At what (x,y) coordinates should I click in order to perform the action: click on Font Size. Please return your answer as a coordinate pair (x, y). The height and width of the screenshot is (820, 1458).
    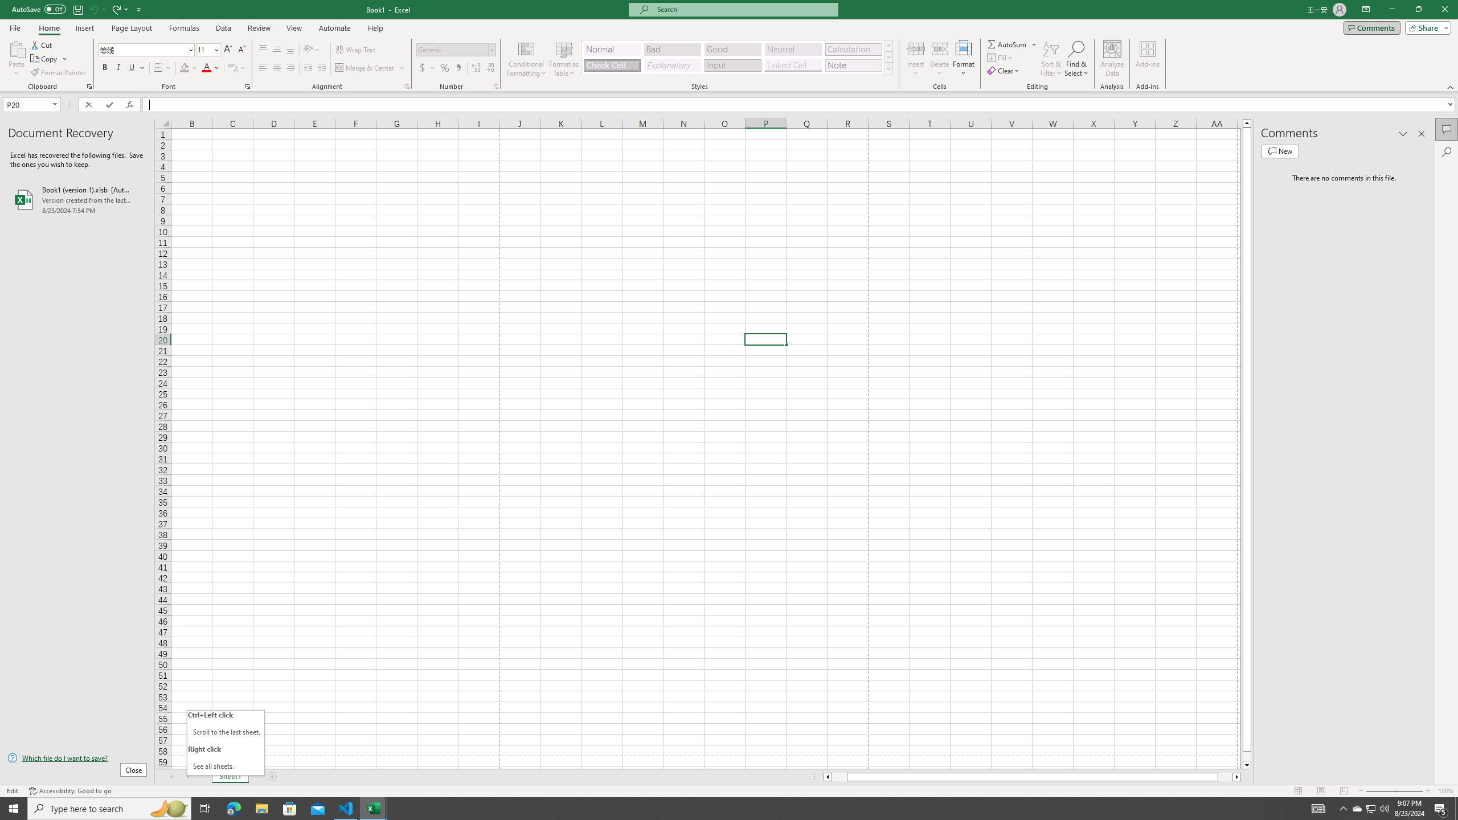
    Looking at the image, I should click on (207, 50).